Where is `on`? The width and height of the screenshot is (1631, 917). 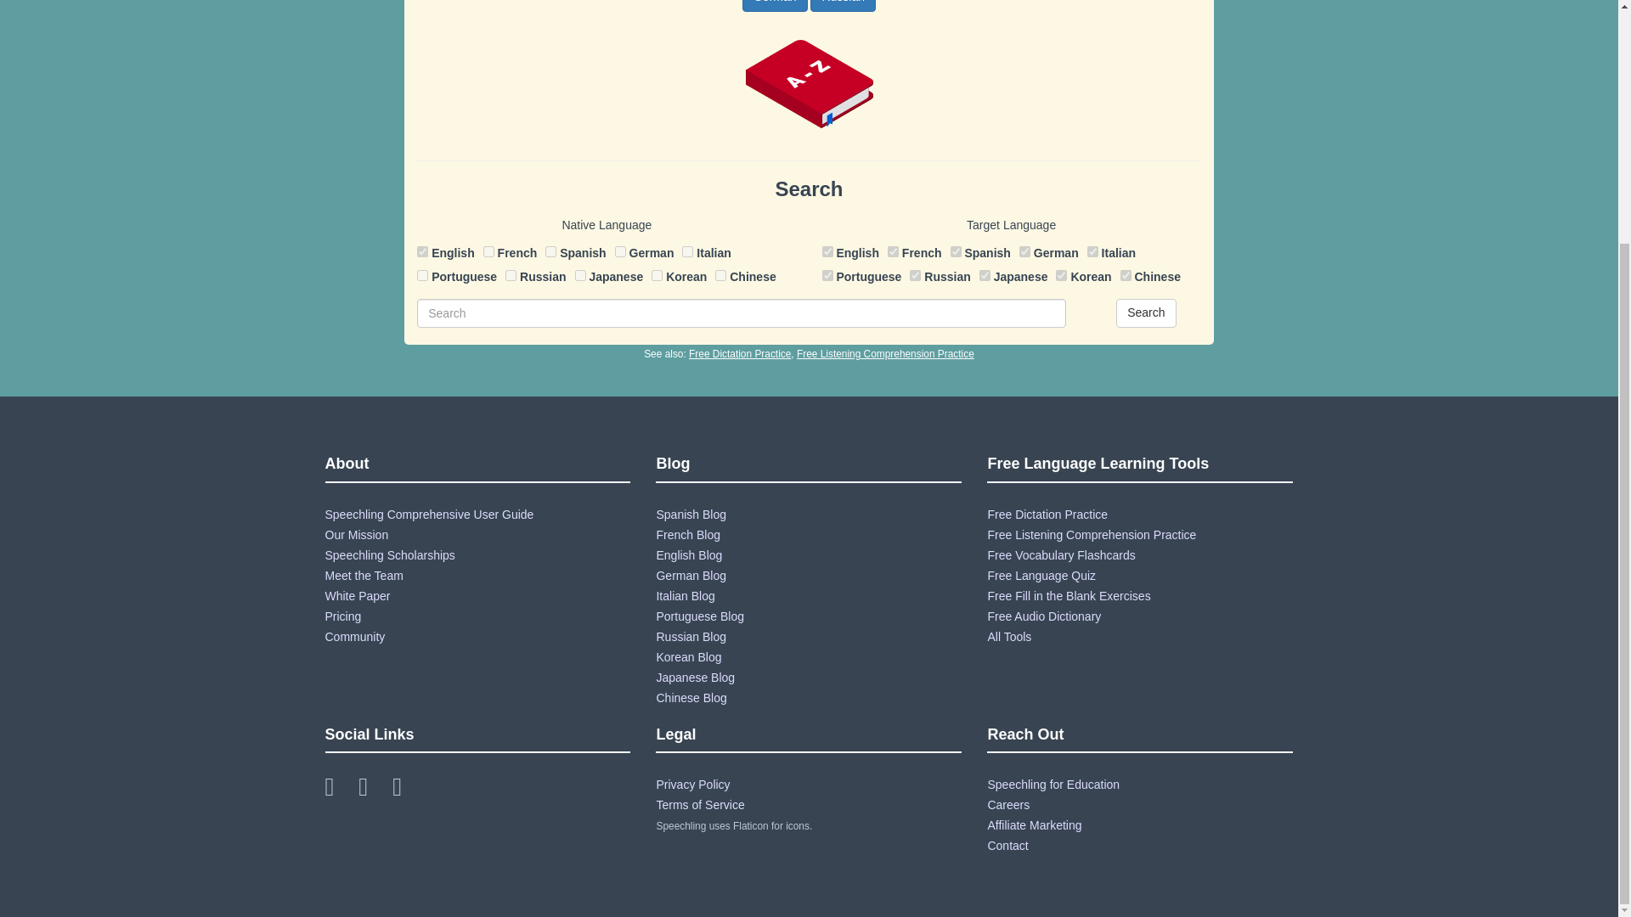
on is located at coordinates (511, 275).